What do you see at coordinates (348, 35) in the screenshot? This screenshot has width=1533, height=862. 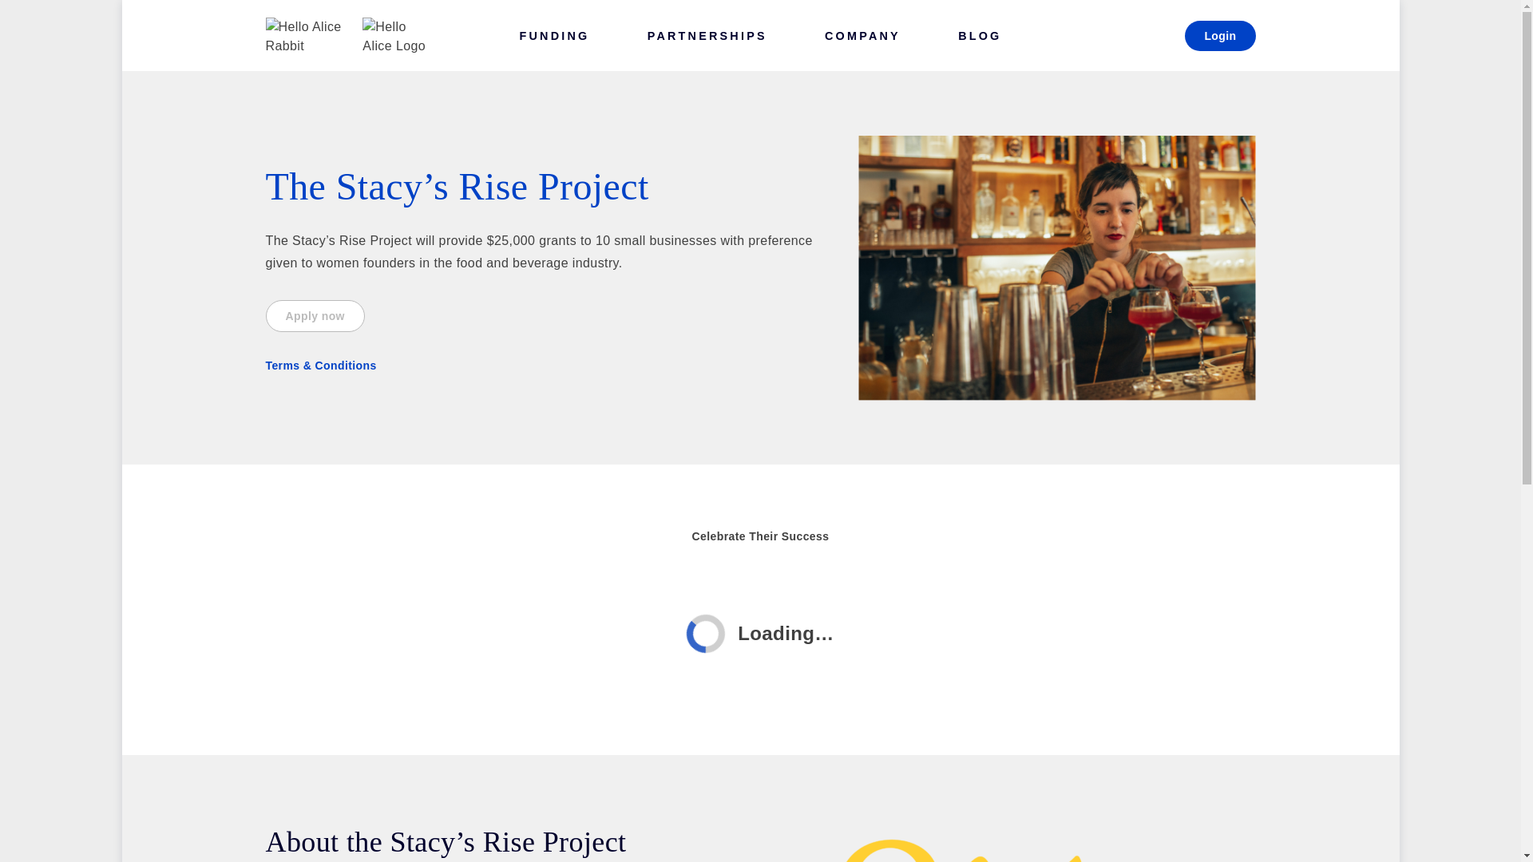 I see `Return to homepage` at bounding box center [348, 35].